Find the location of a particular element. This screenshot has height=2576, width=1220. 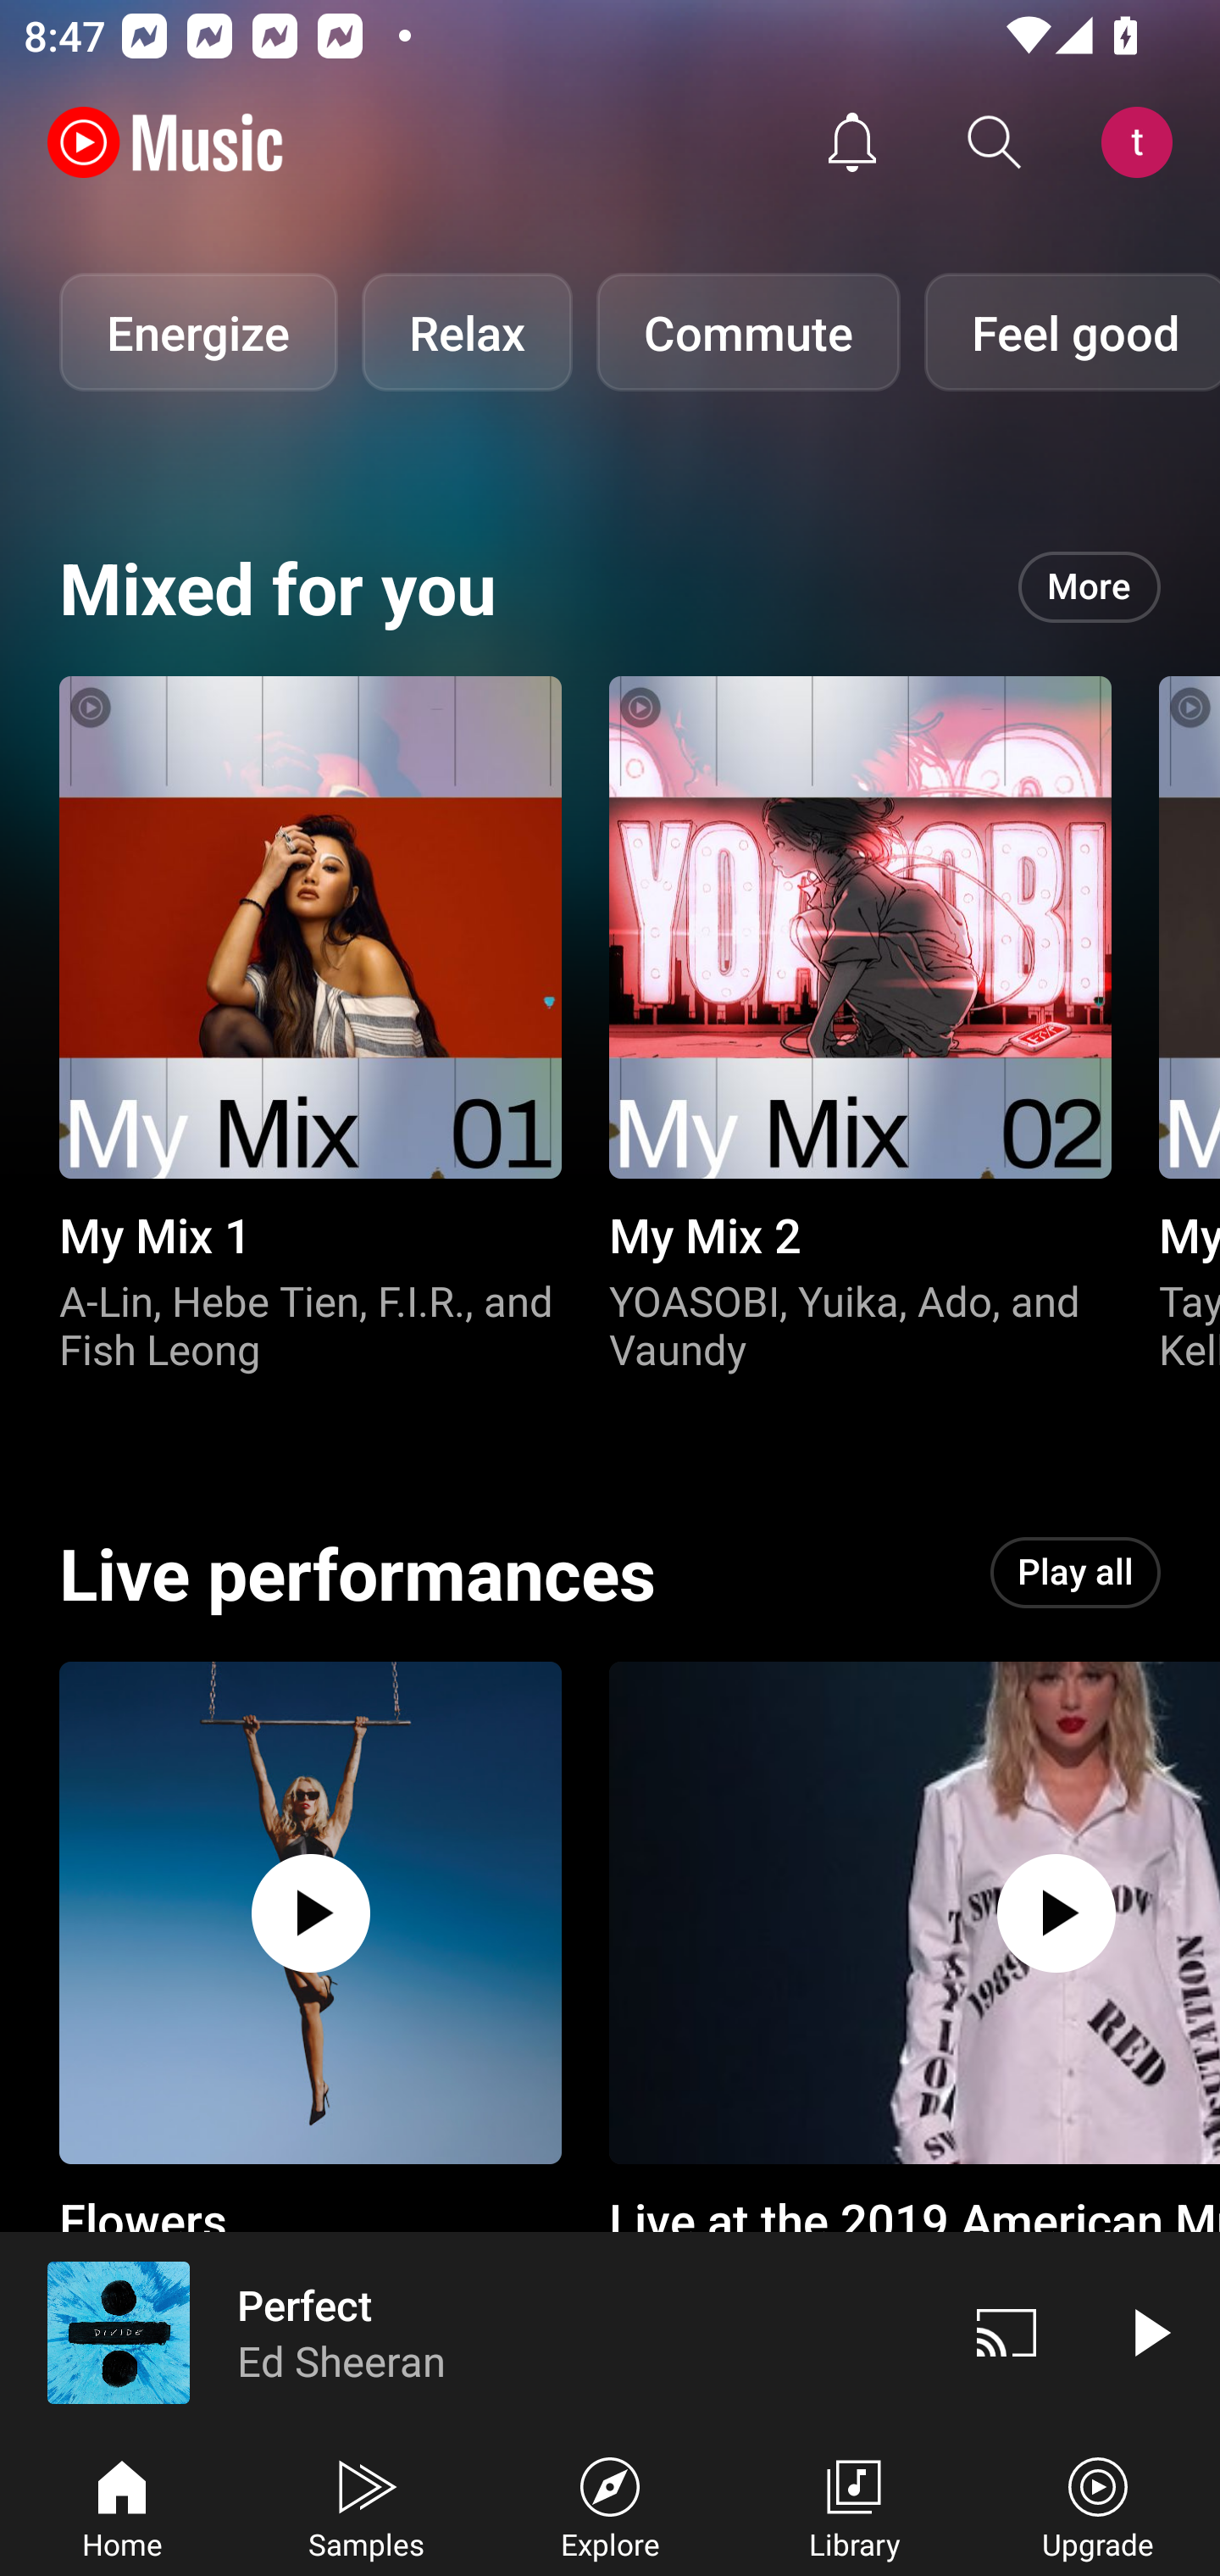

Activity feed is located at coordinates (852, 142).